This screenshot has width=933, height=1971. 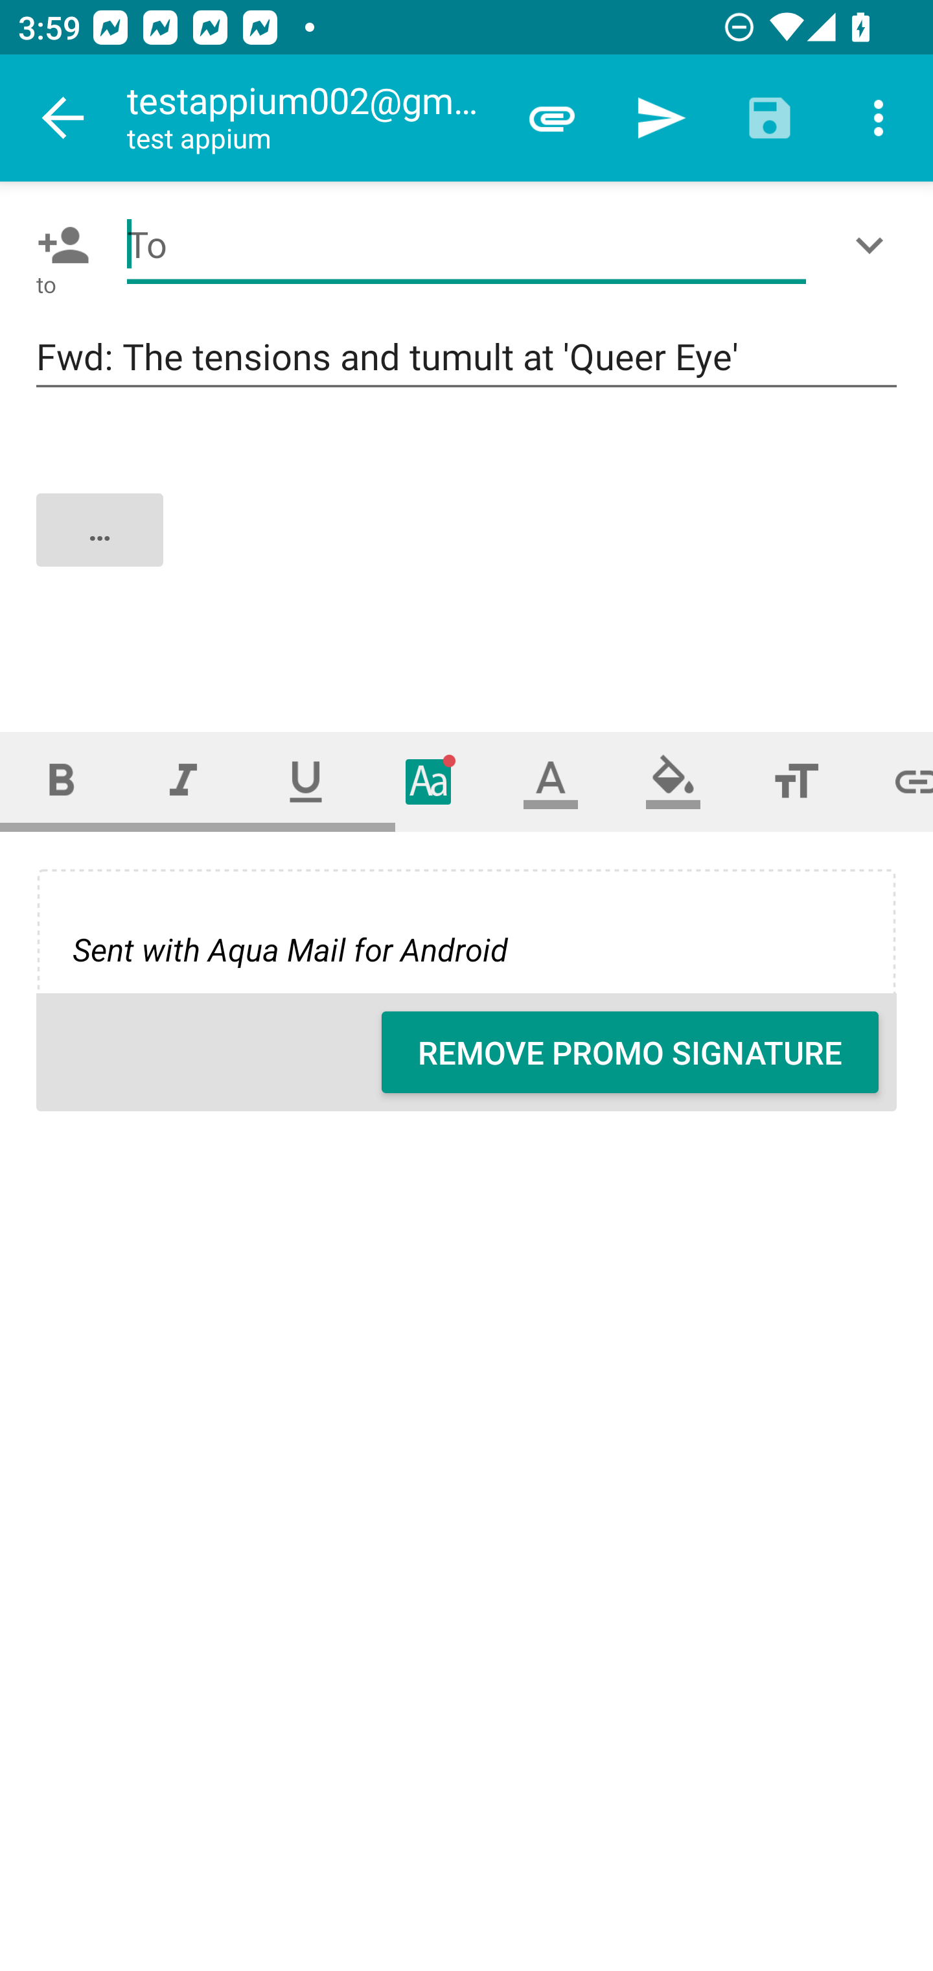 What do you see at coordinates (552, 118) in the screenshot?
I see `Attach` at bounding box center [552, 118].